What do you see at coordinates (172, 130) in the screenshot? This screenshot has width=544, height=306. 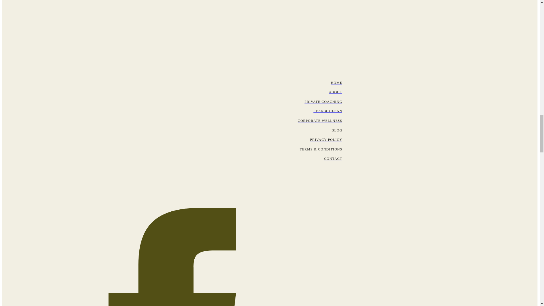 I see `BLOG` at bounding box center [172, 130].